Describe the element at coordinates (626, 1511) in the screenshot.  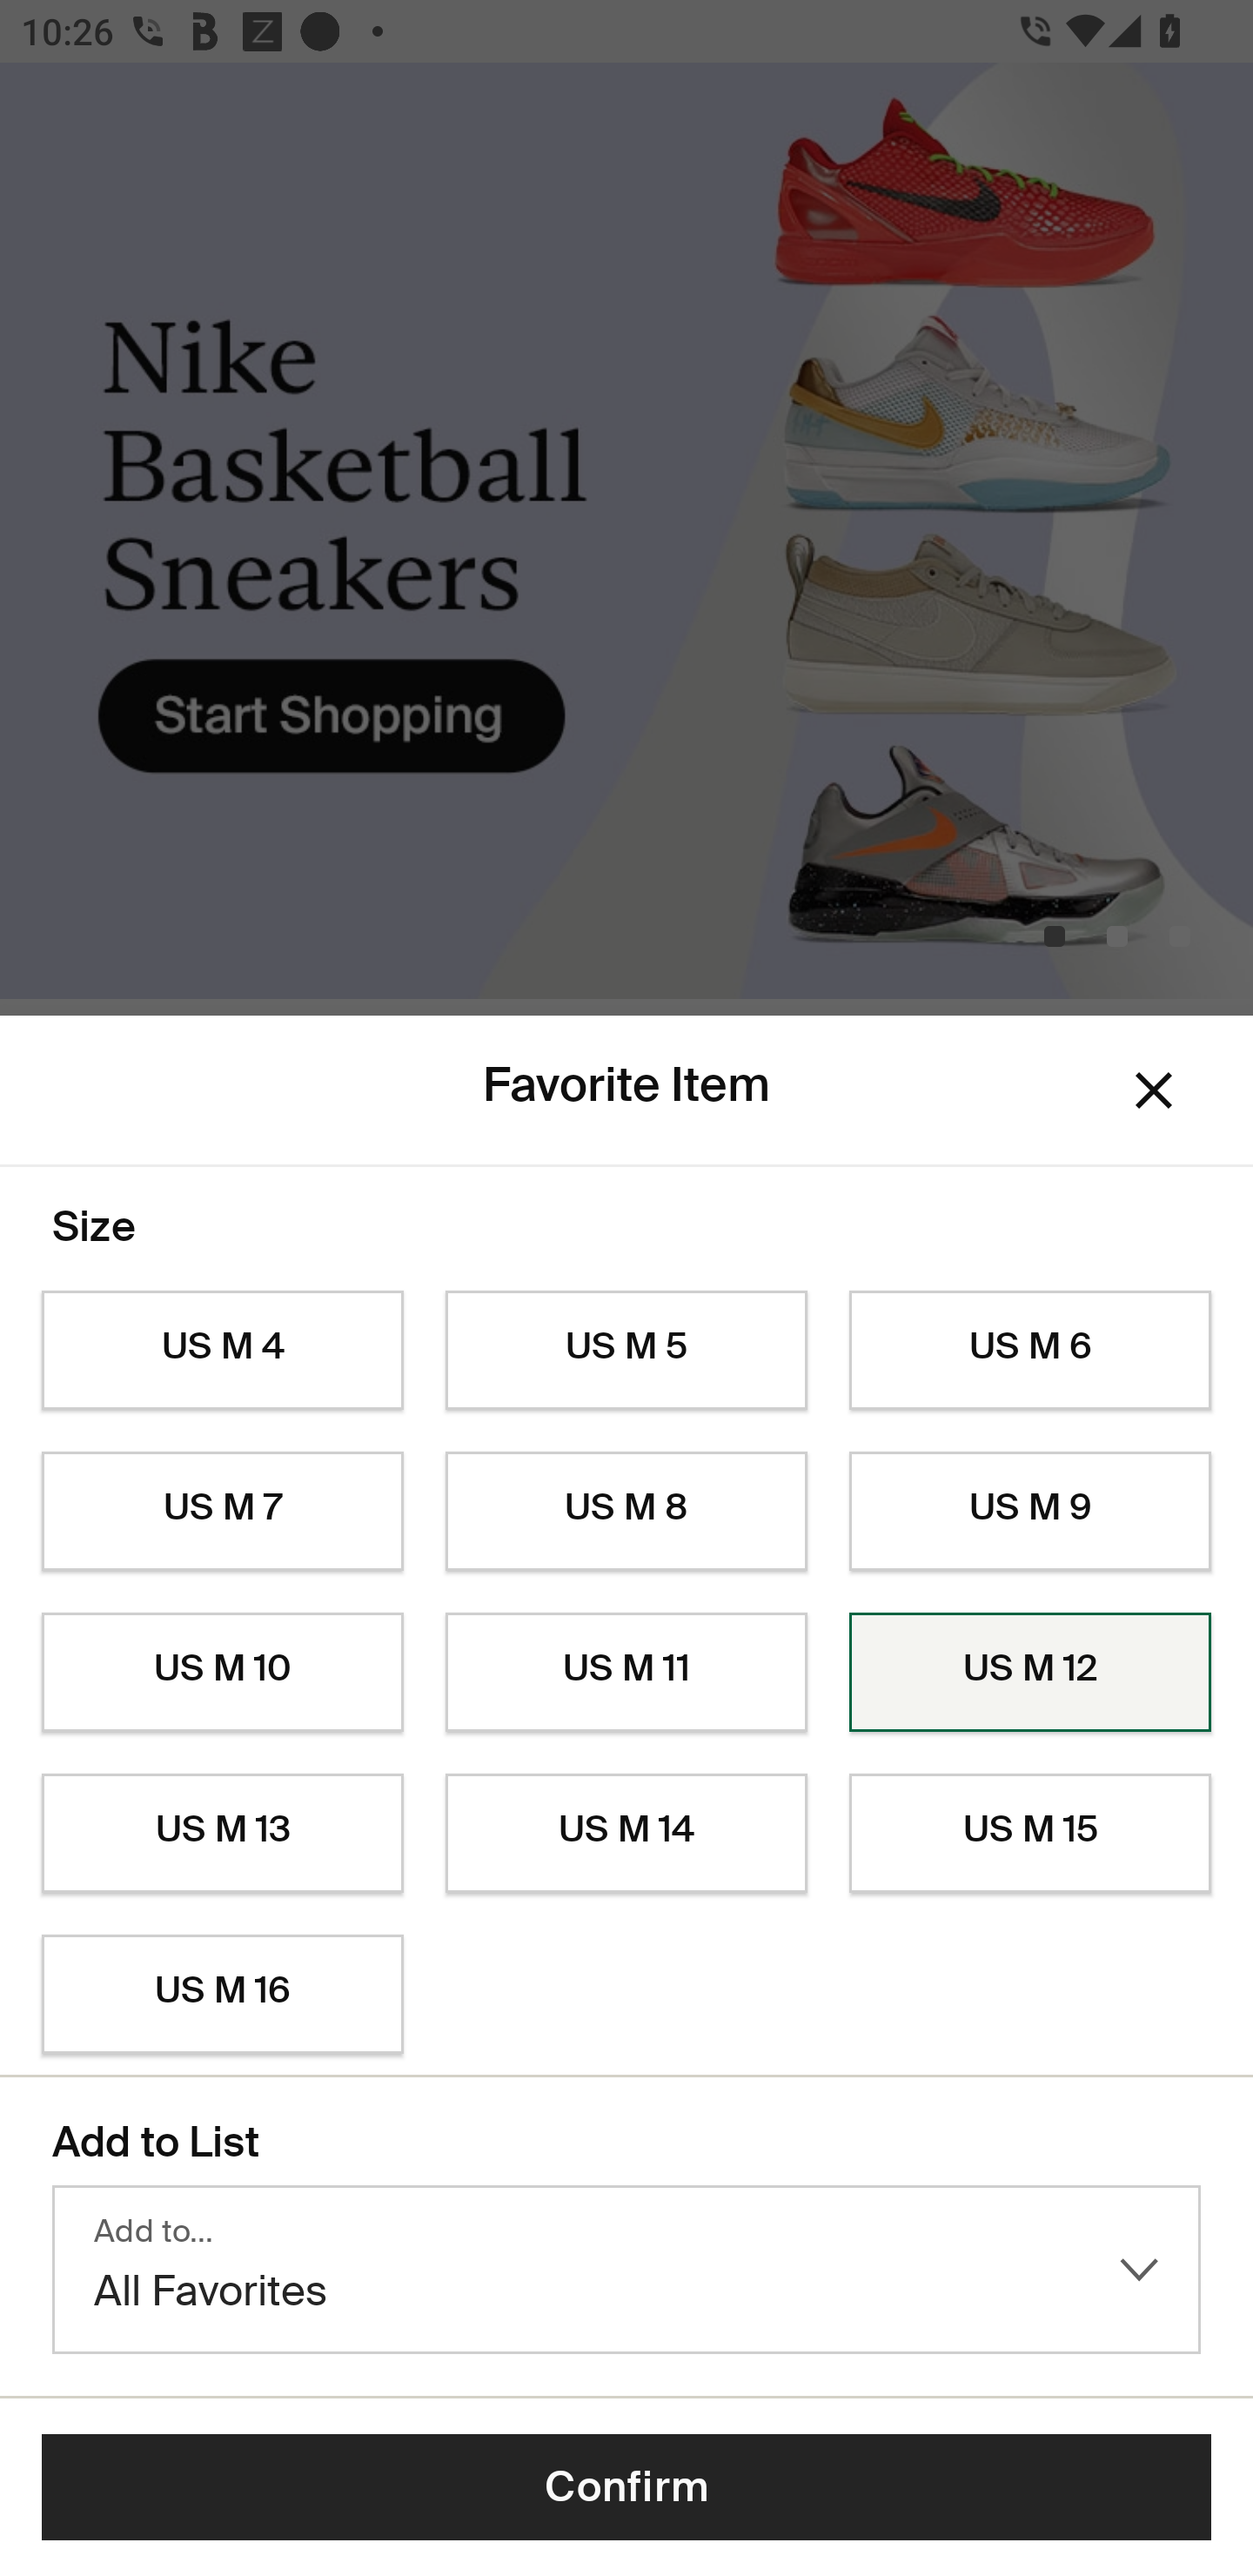
I see `US M 8` at that location.